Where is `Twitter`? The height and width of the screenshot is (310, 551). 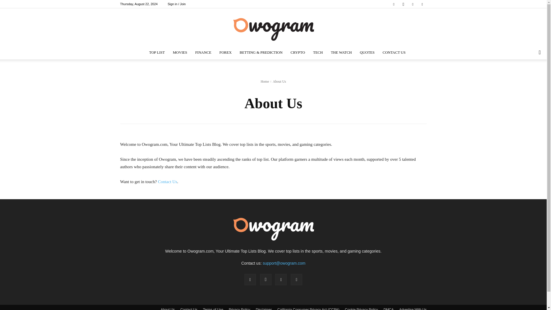 Twitter is located at coordinates (413, 4).